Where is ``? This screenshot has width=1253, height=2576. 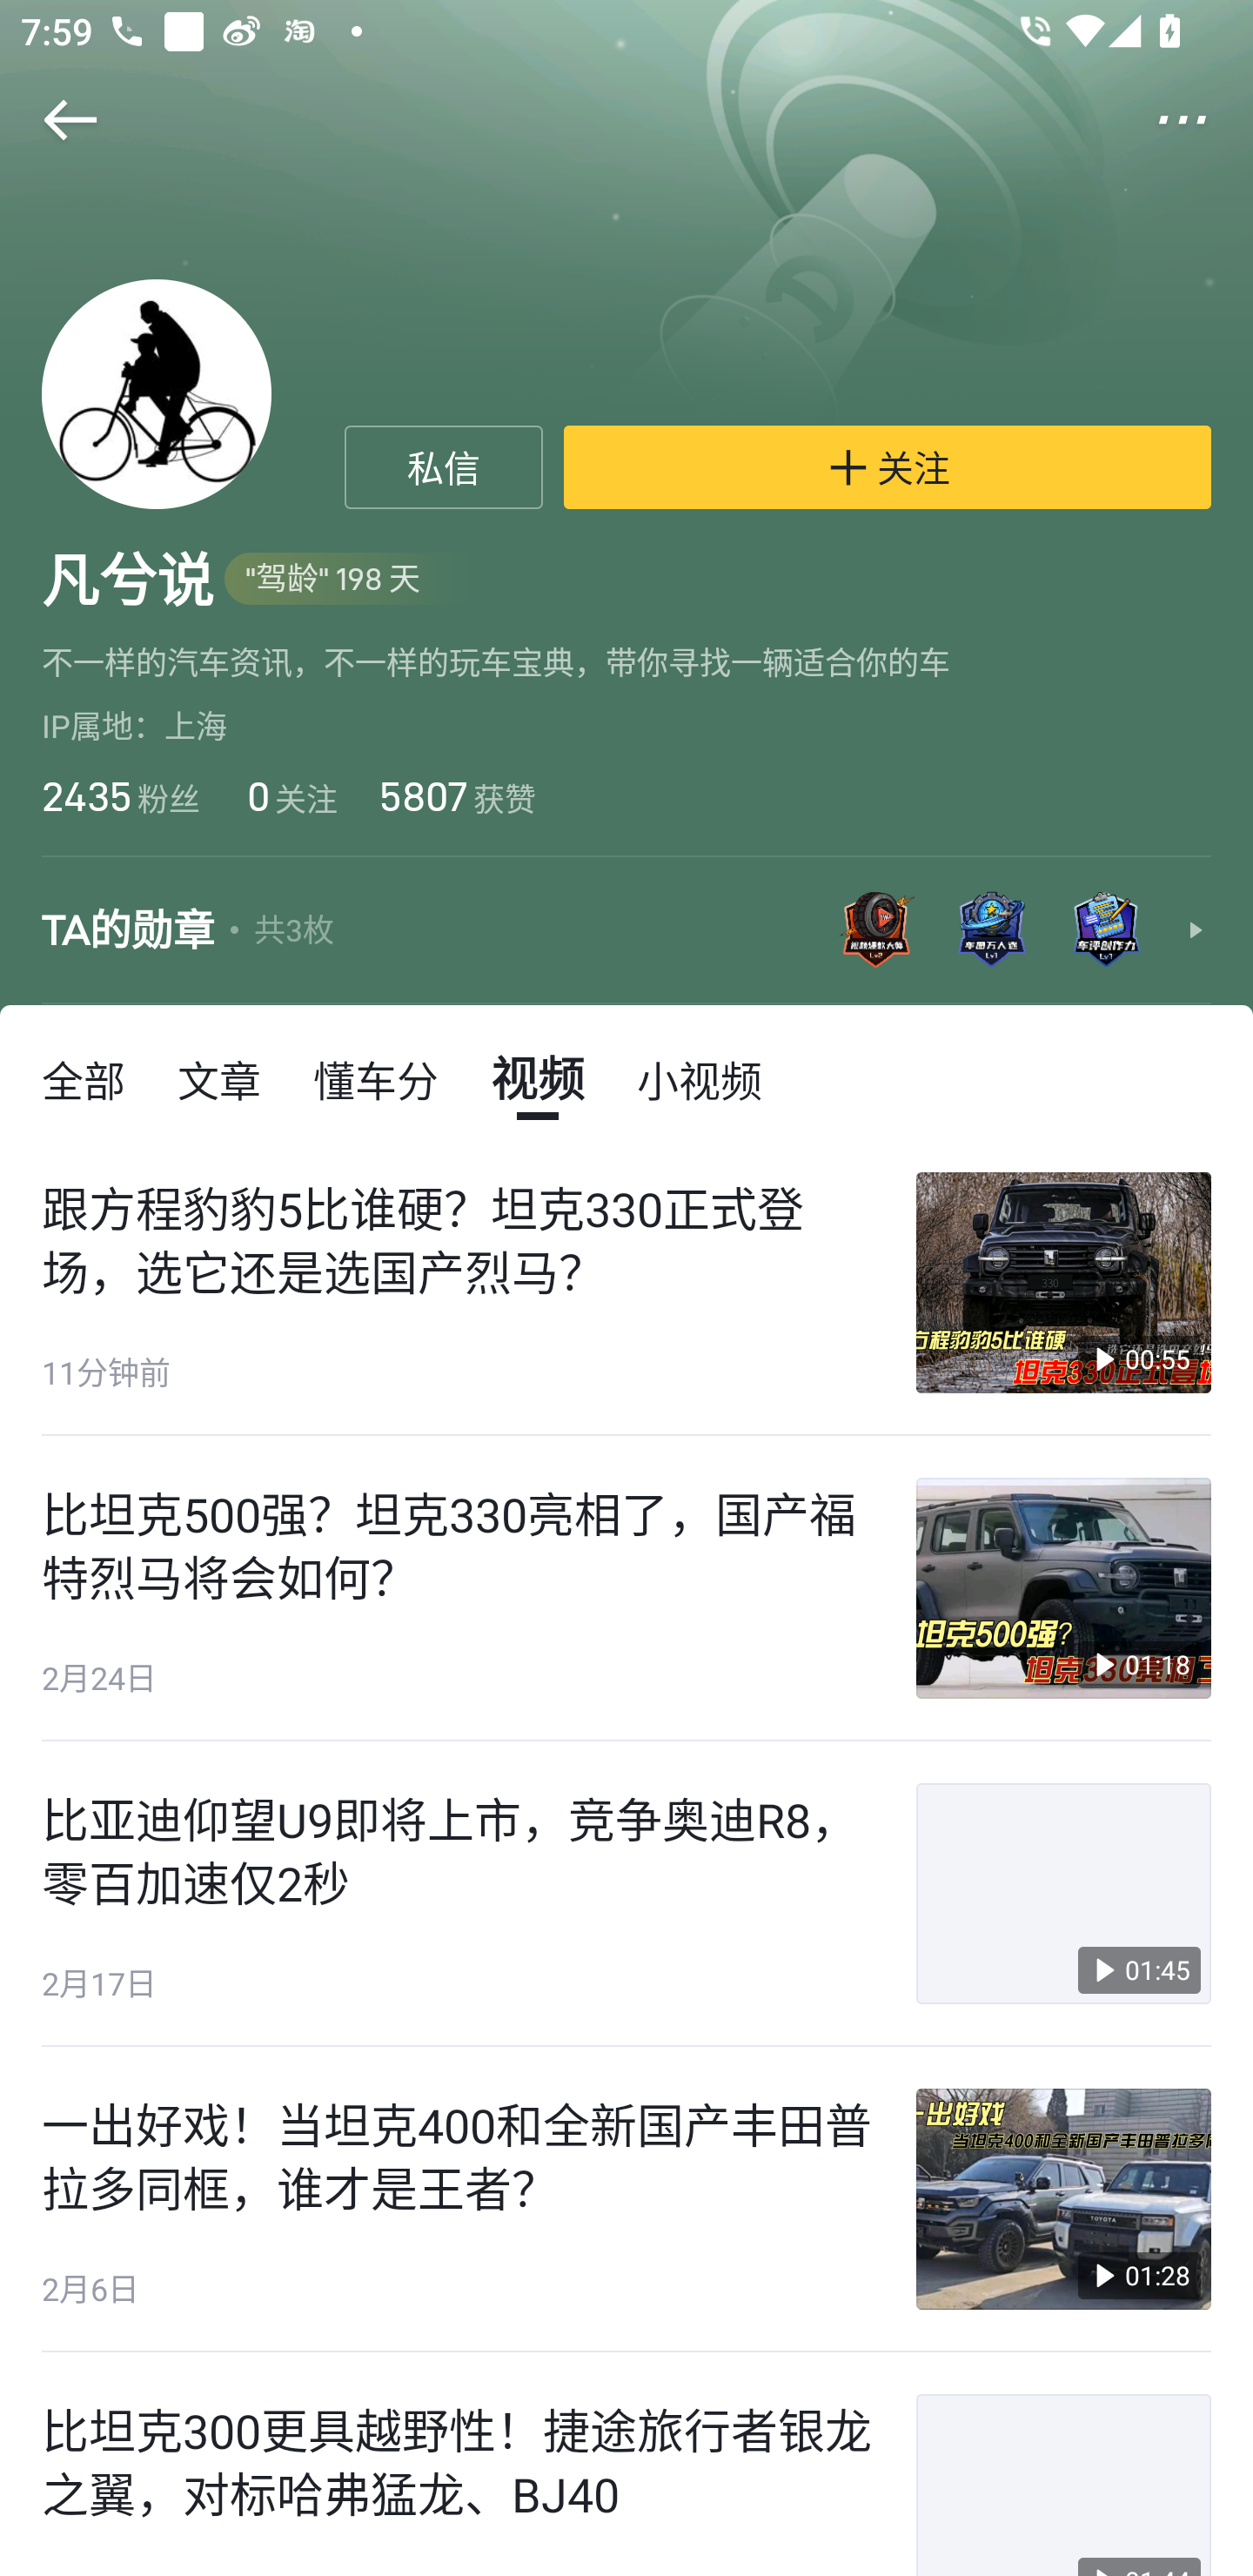
 is located at coordinates (50, 120).